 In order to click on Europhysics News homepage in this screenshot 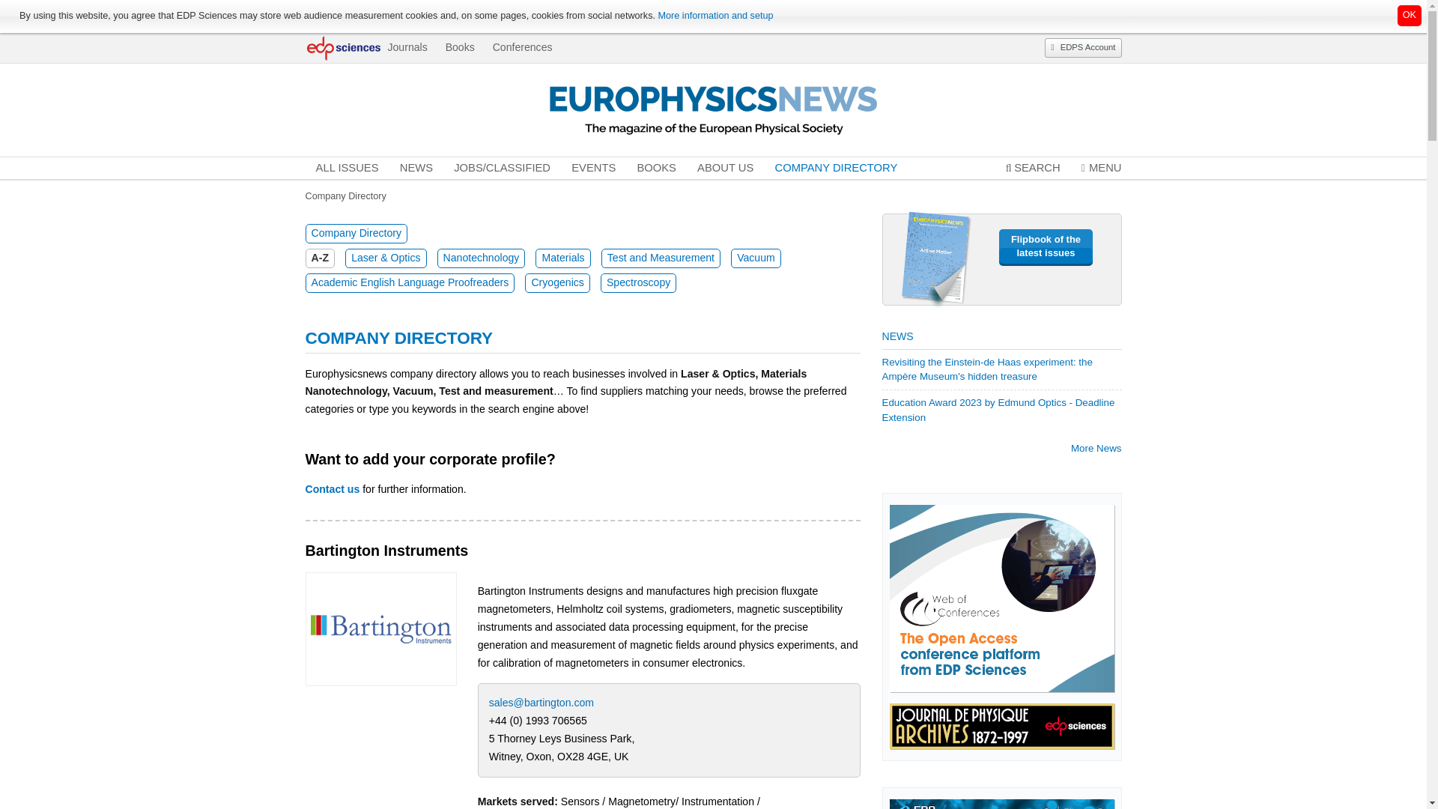, I will do `click(713, 109)`.